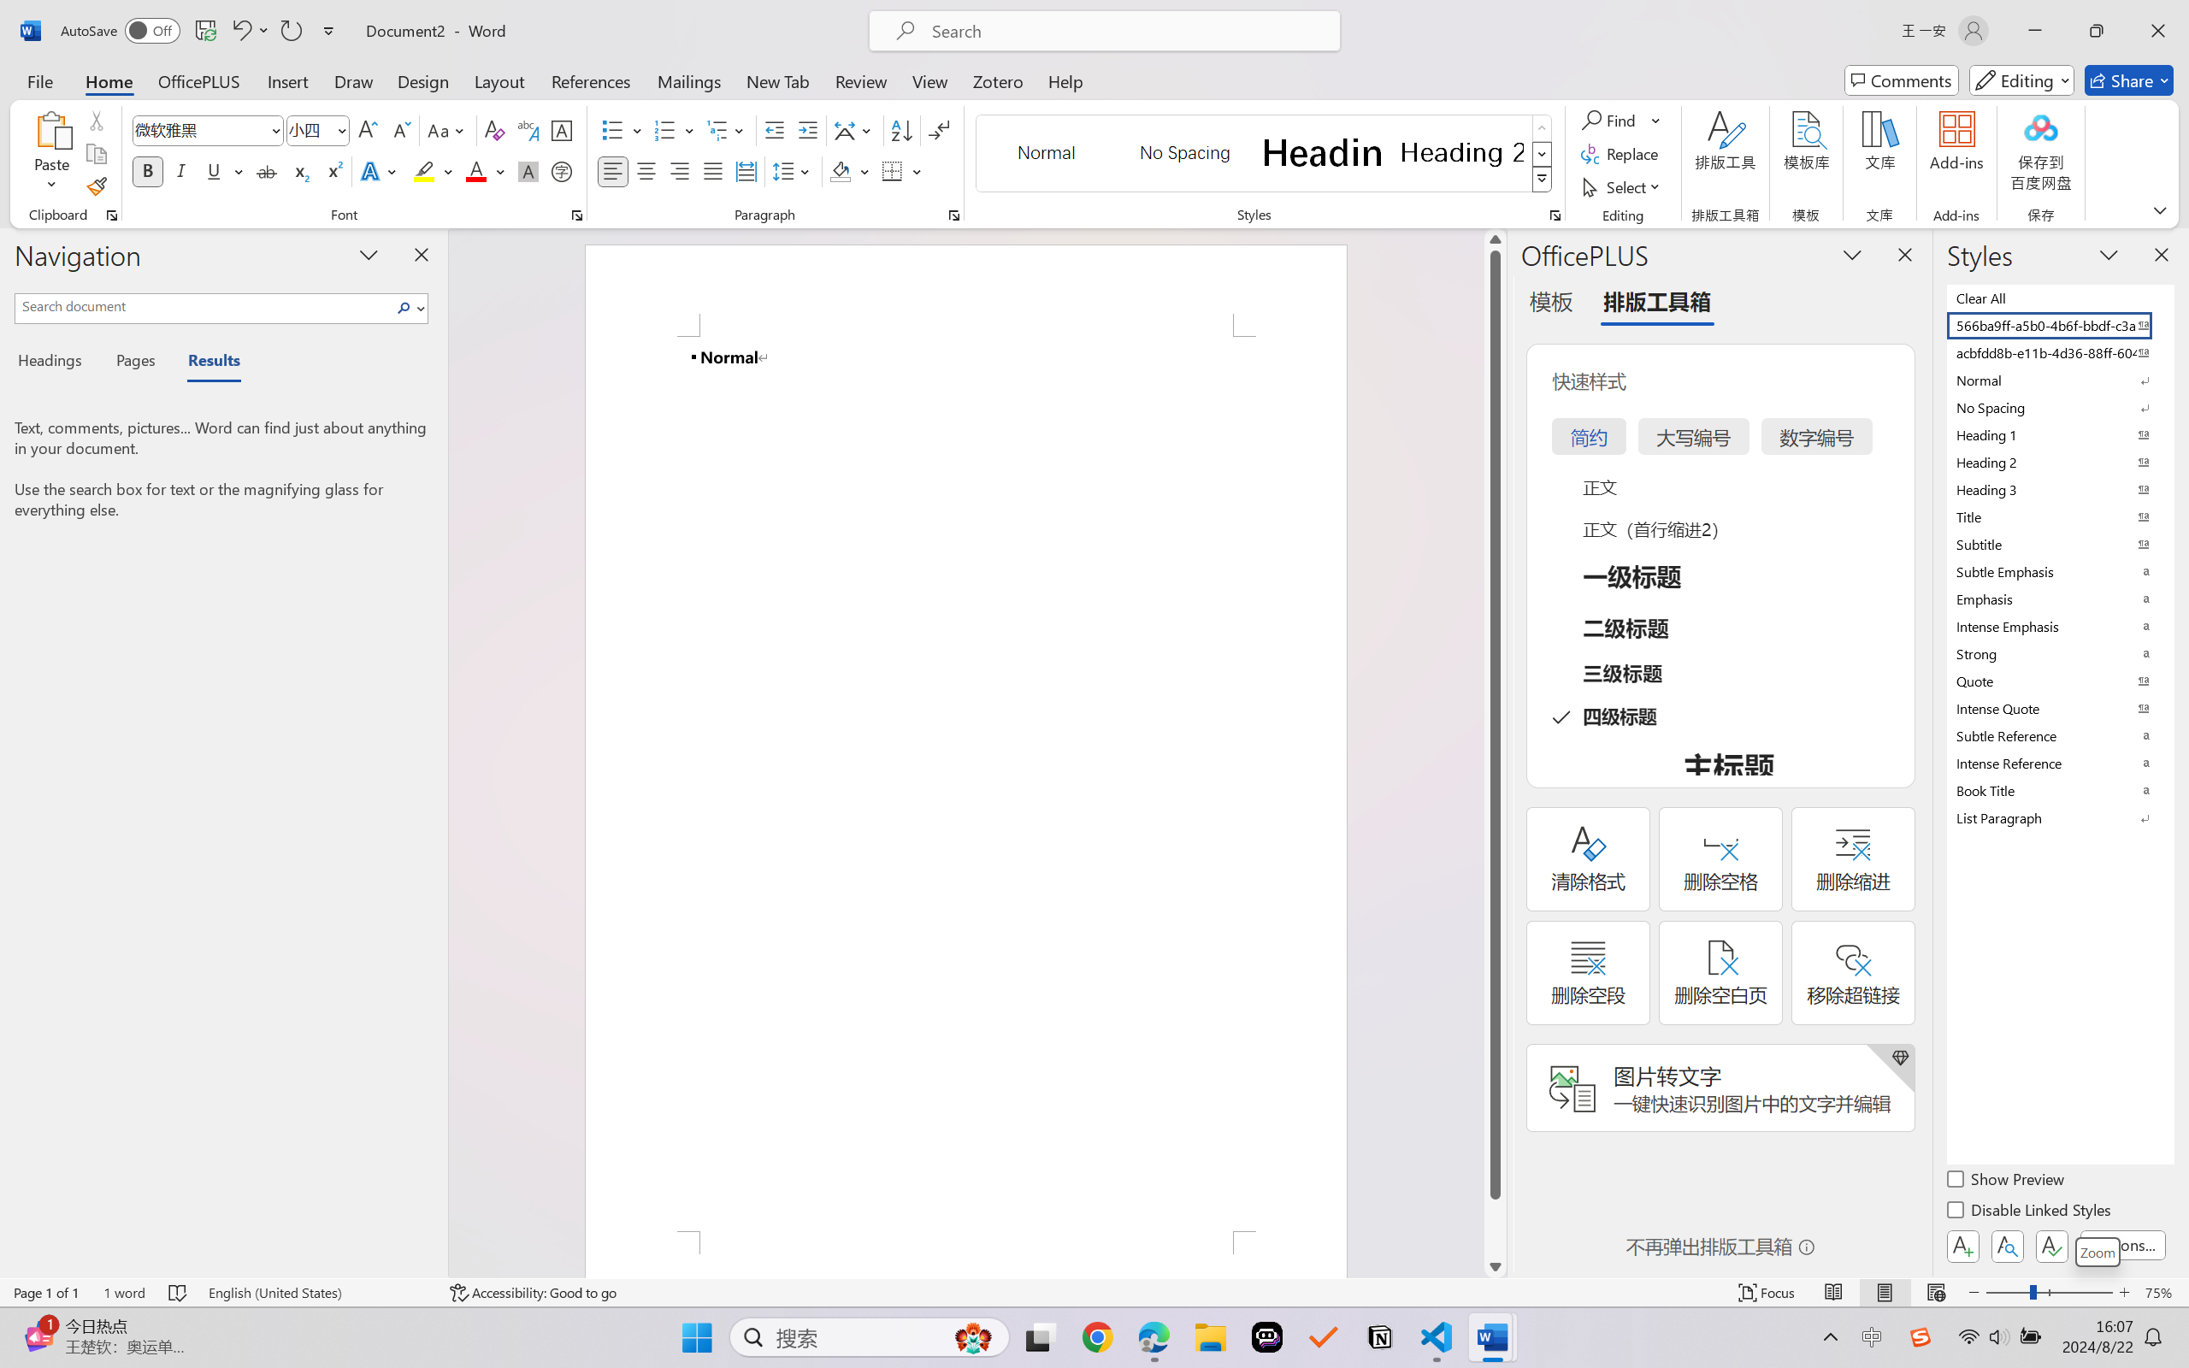 This screenshot has width=2189, height=1368. I want to click on Strikethrough, so click(267, 171).